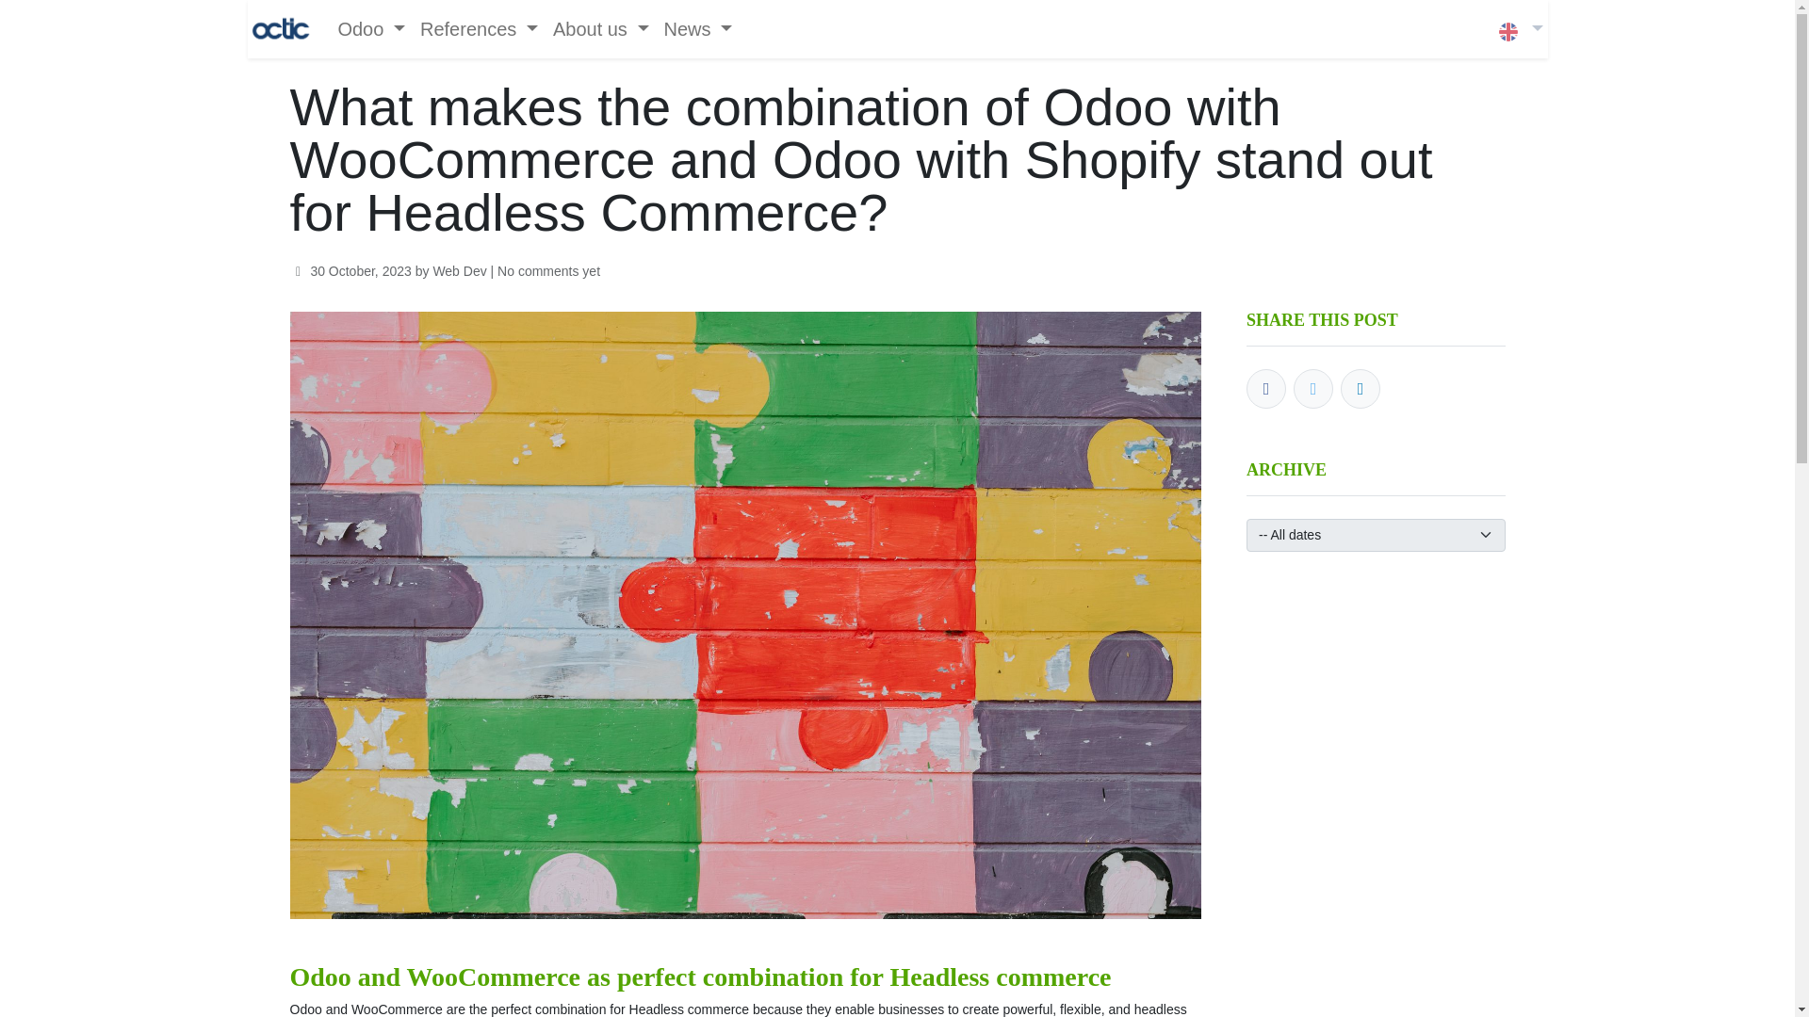 The image size is (1809, 1017). Describe the element at coordinates (370, 28) in the screenshot. I see `Odoo` at that location.